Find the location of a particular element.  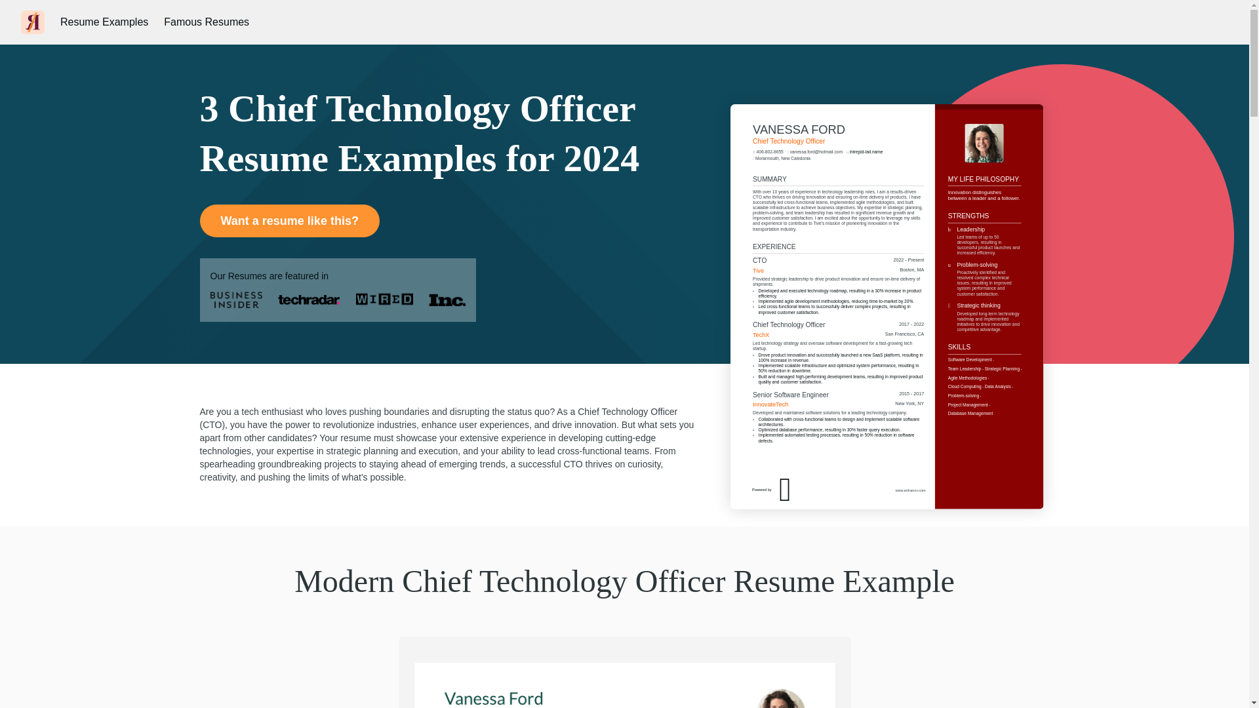

Famous Resumes is located at coordinates (206, 22).